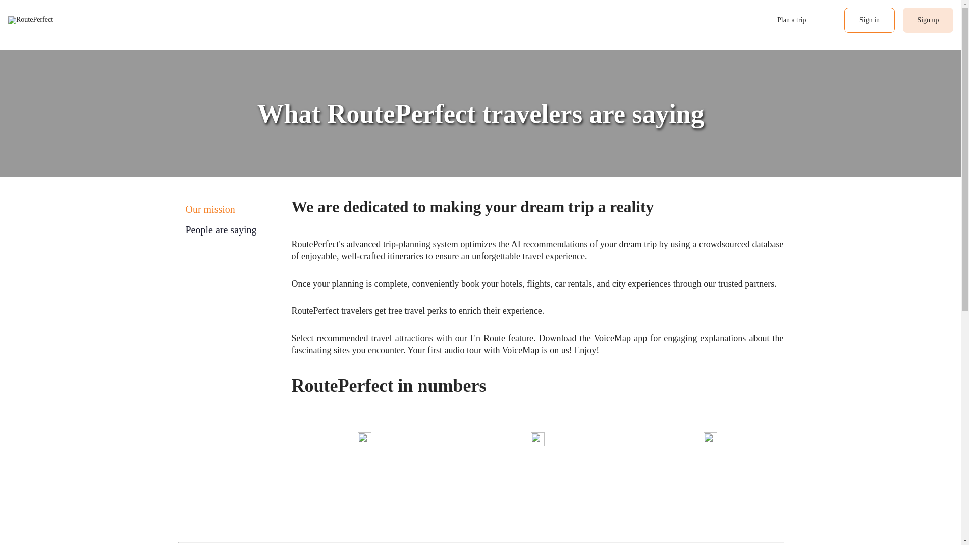  What do you see at coordinates (869, 20) in the screenshot?
I see `Sign in` at bounding box center [869, 20].